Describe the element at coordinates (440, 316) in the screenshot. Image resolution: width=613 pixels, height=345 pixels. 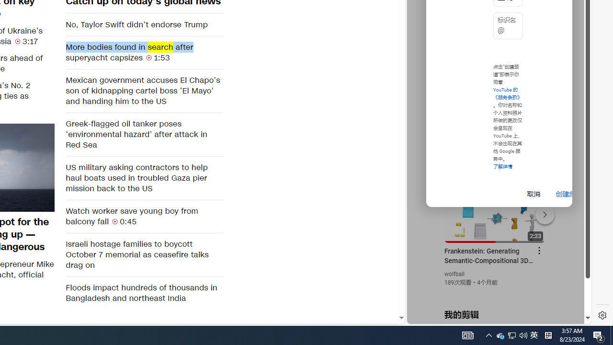
I see `US[ju]` at that location.